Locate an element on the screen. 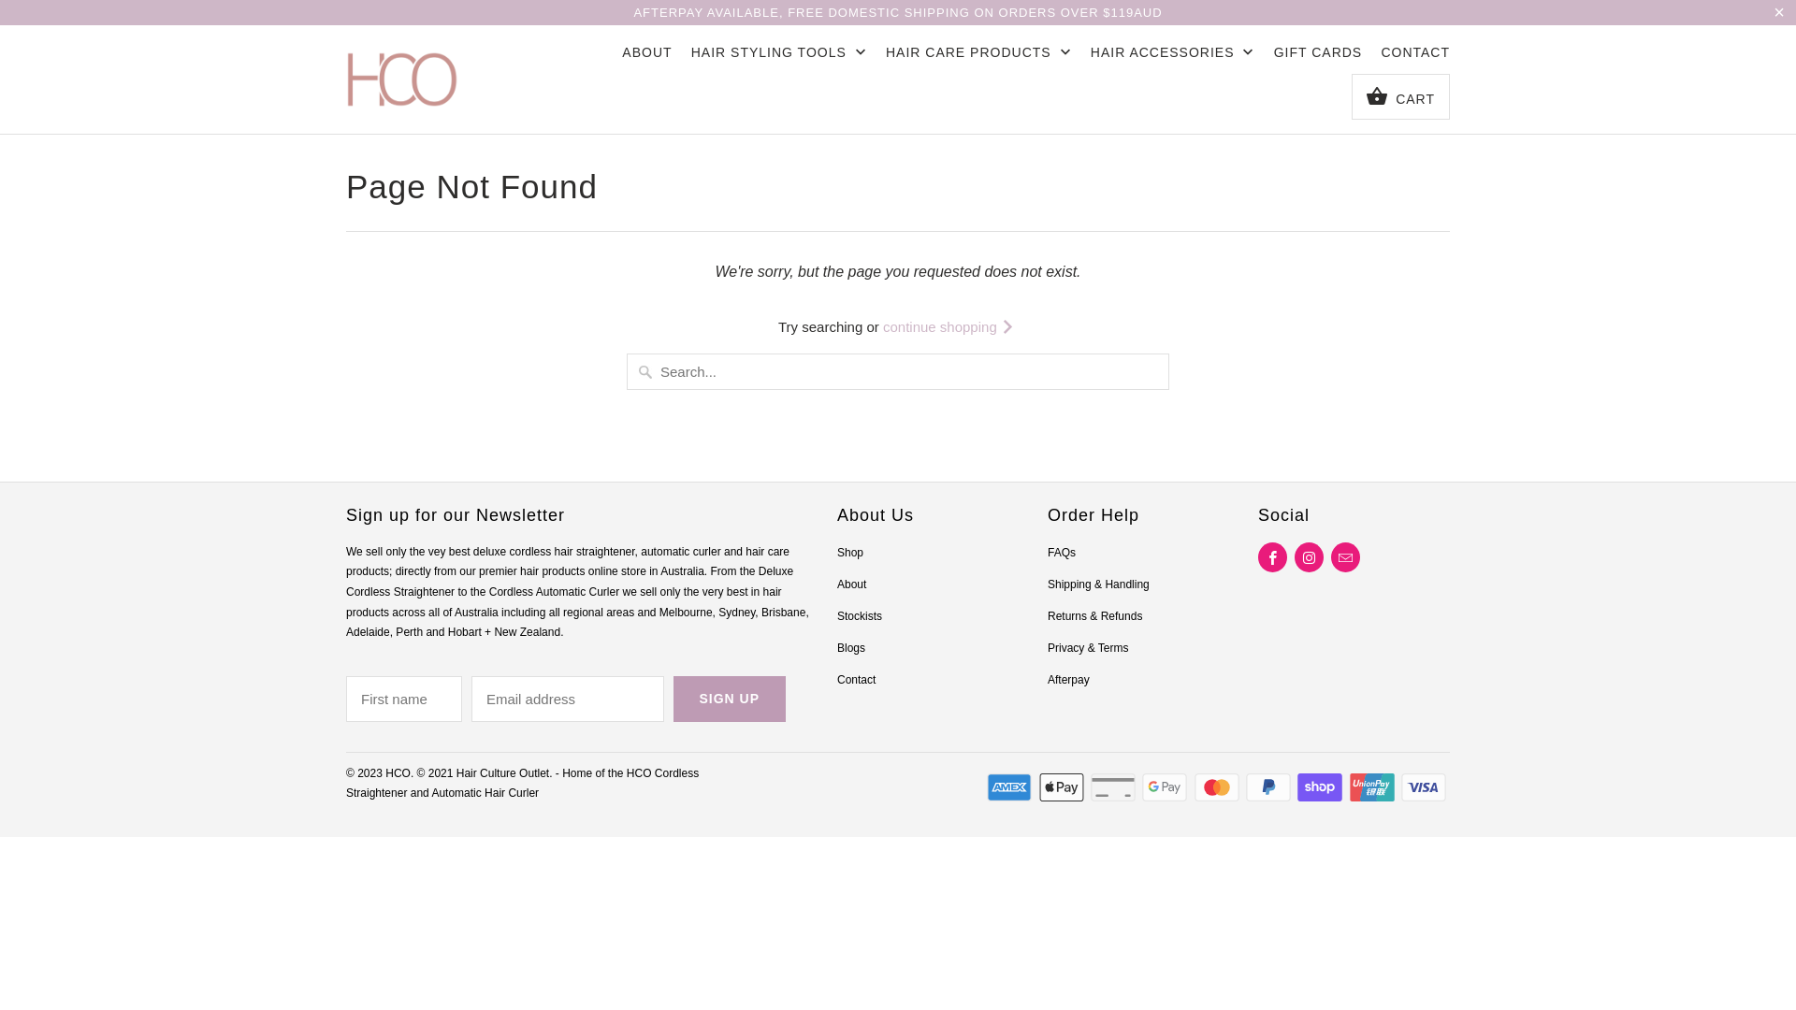  Email HCO is located at coordinates (1345, 557).